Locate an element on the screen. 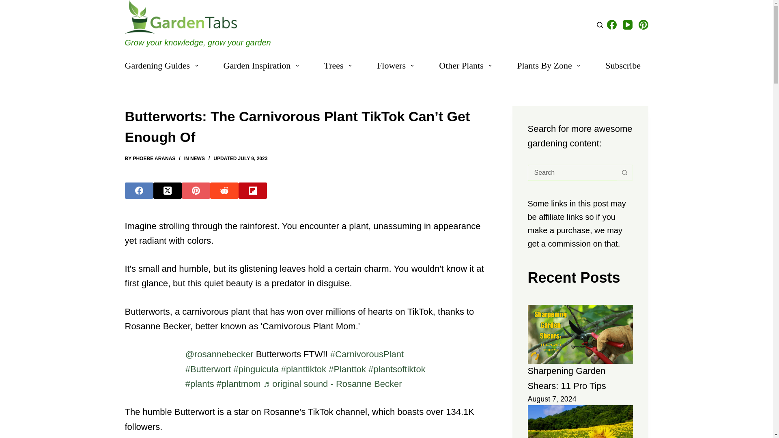  pinguicula is located at coordinates (256, 369).